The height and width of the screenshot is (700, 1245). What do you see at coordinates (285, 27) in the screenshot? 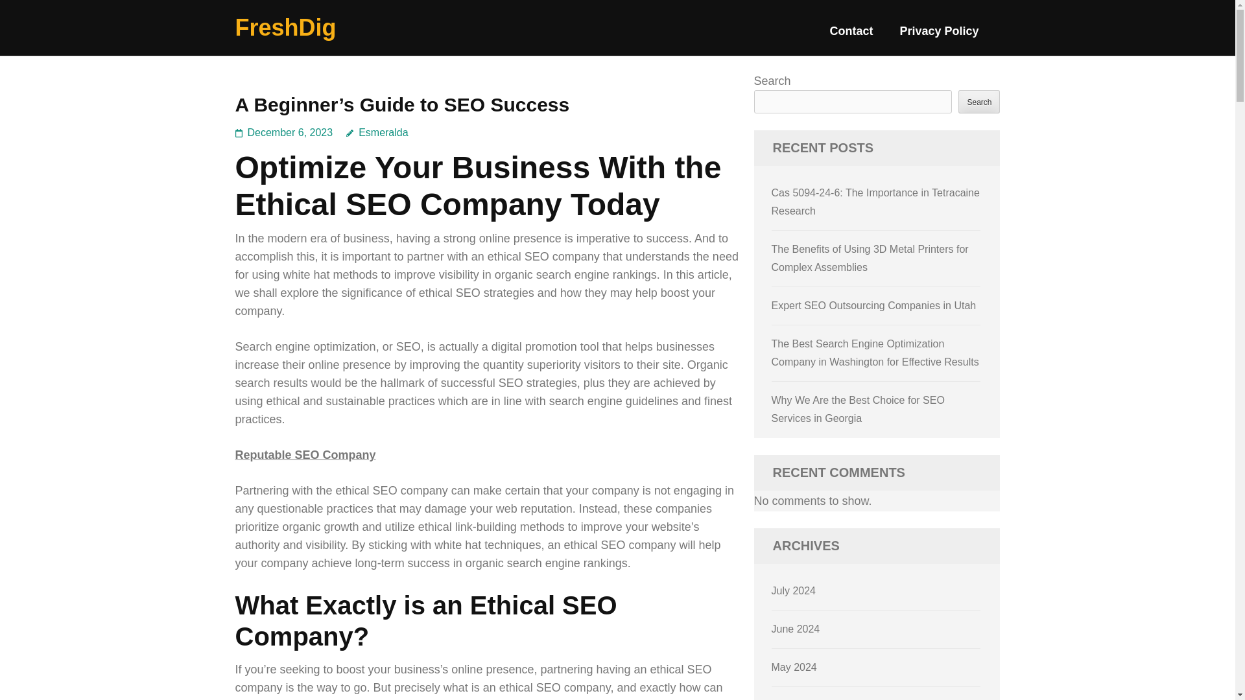
I see `FreshDig` at bounding box center [285, 27].